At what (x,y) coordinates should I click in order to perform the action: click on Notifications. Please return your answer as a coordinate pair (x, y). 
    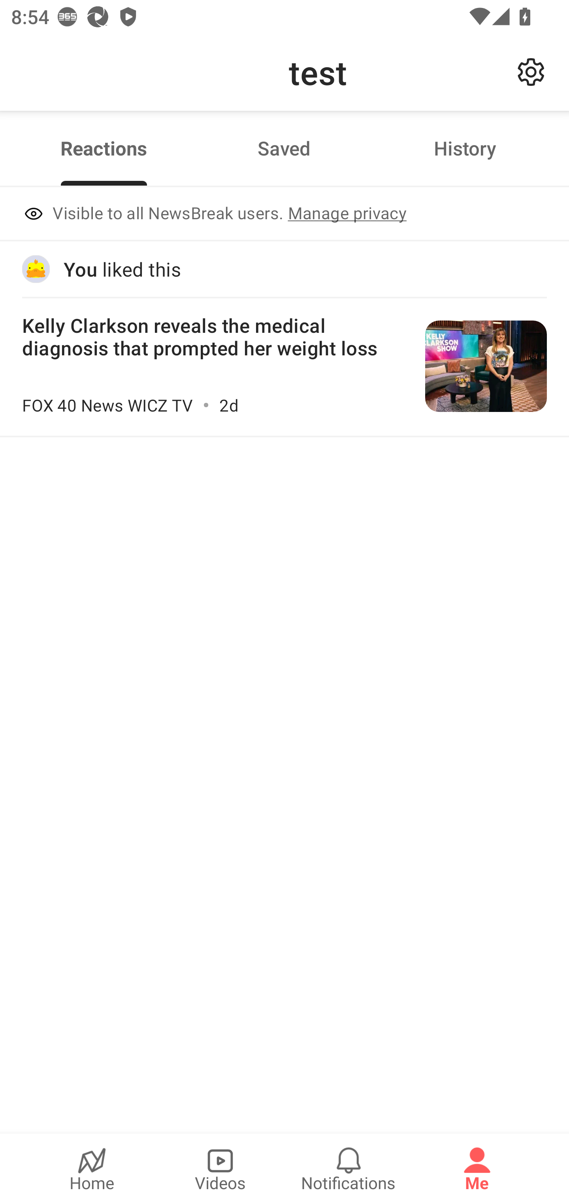
    Looking at the image, I should click on (349, 1168).